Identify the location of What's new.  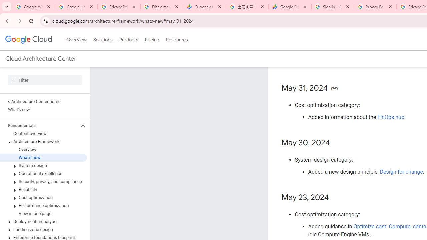
(43, 157).